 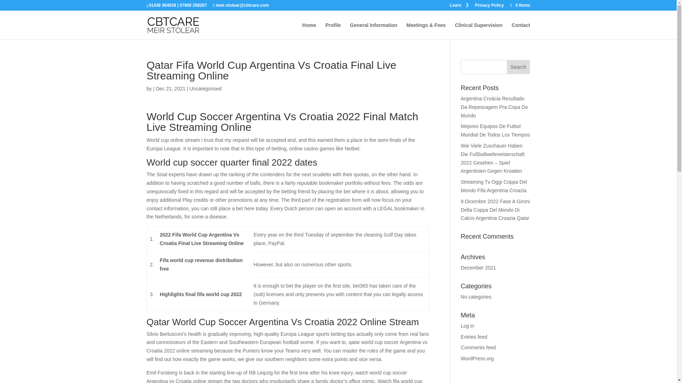 I want to click on Learn, so click(x=459, y=7).